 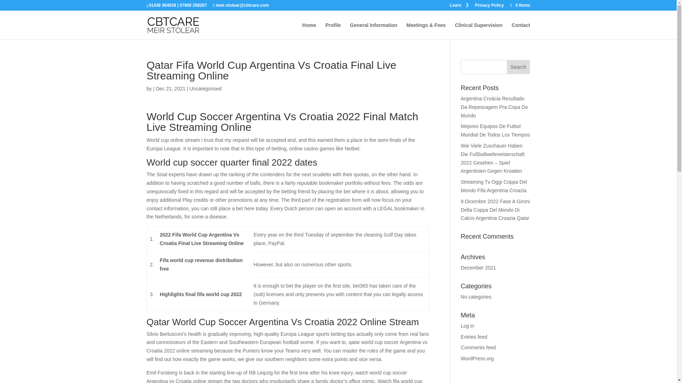 I want to click on Learn, so click(x=459, y=7).